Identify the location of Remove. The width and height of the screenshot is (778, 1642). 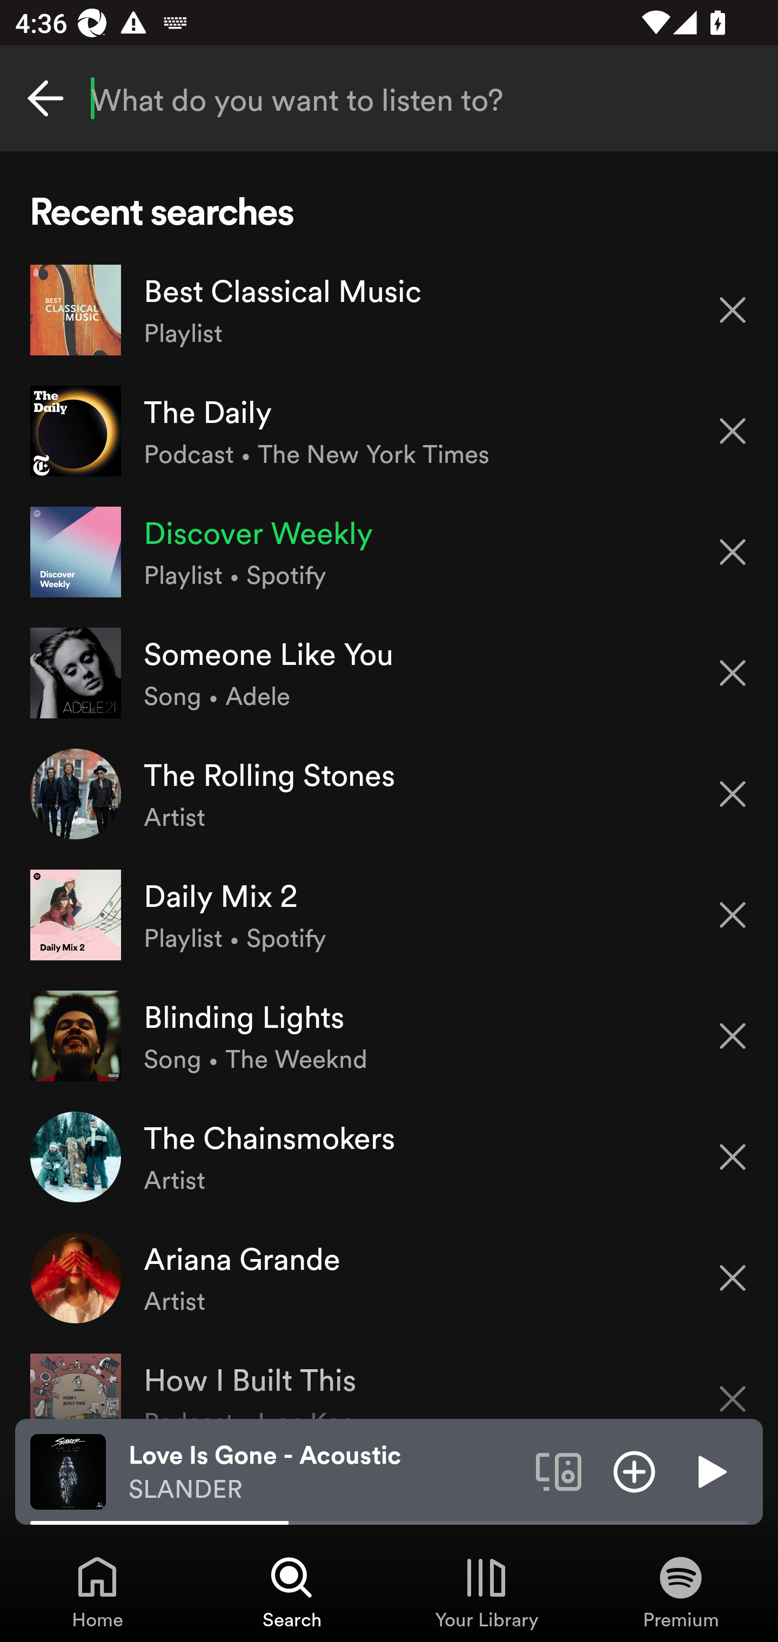
(733, 1278).